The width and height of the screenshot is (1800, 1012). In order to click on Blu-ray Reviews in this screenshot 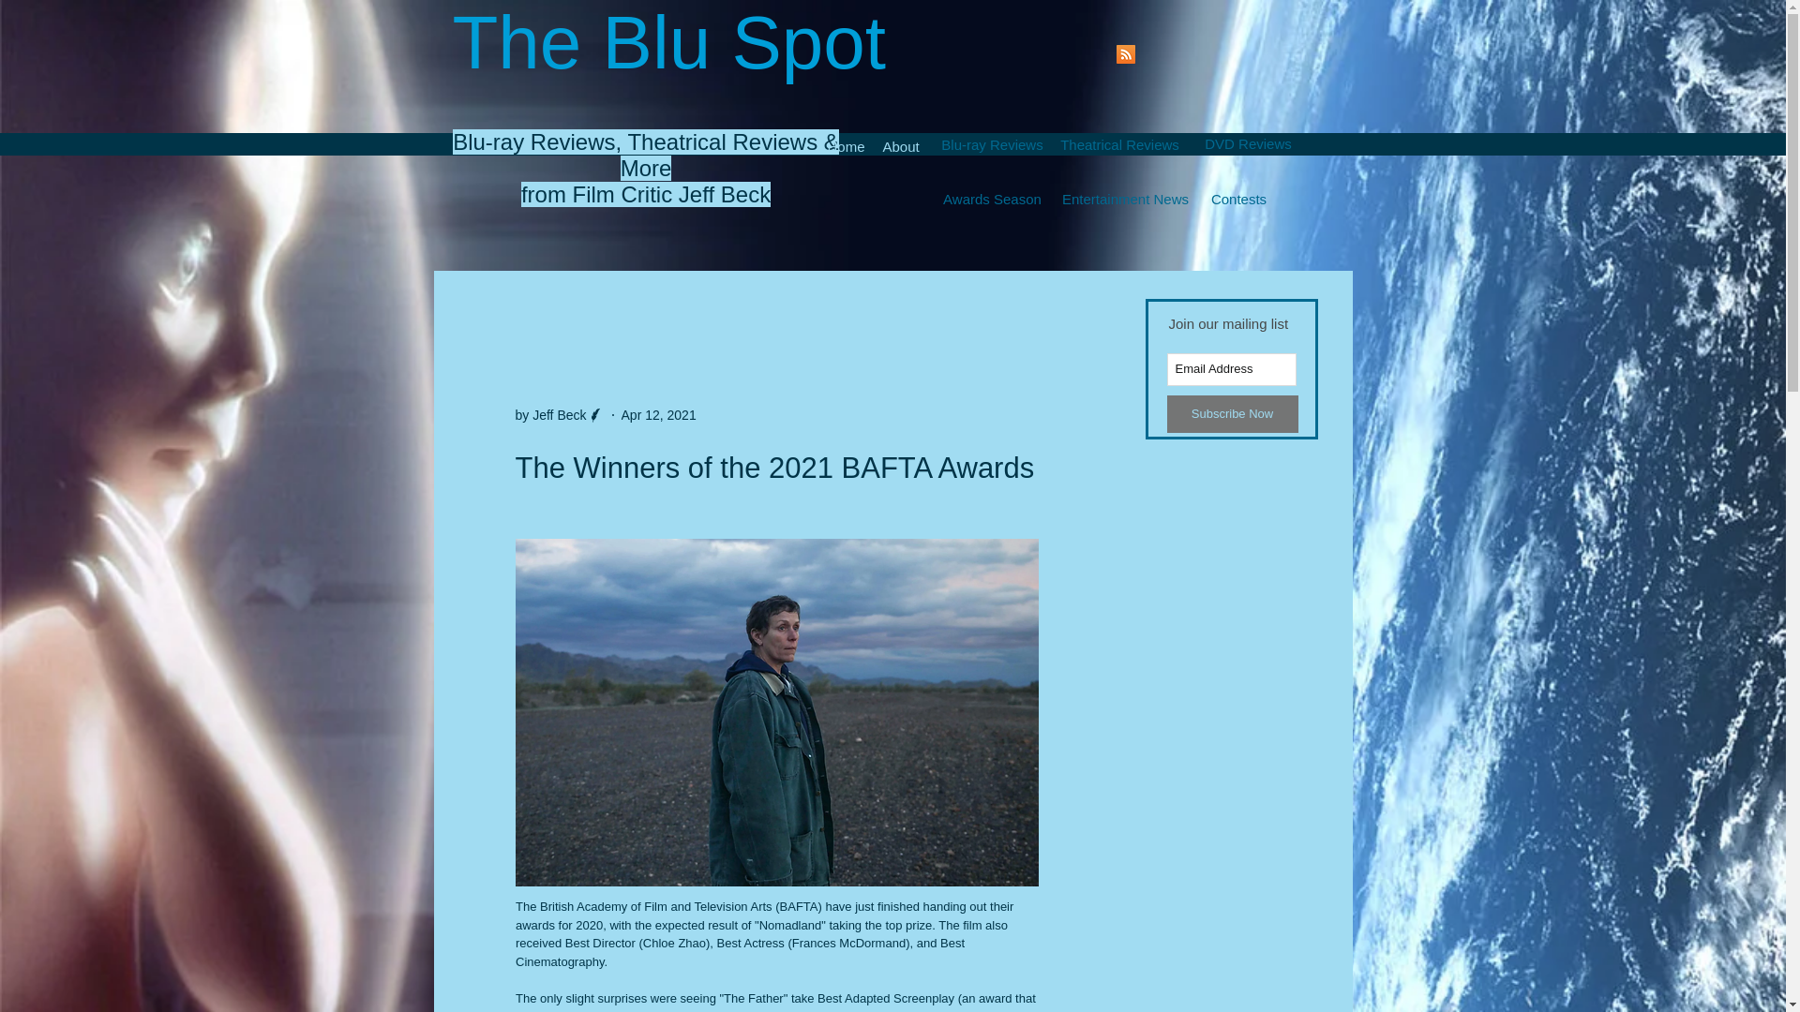, I will do `click(993, 144)`.